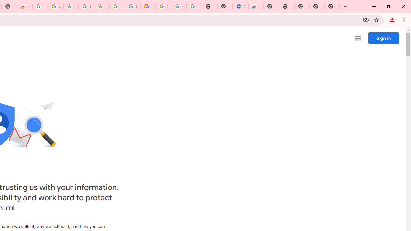  I want to click on Settings - Accessibility, so click(240, 6).